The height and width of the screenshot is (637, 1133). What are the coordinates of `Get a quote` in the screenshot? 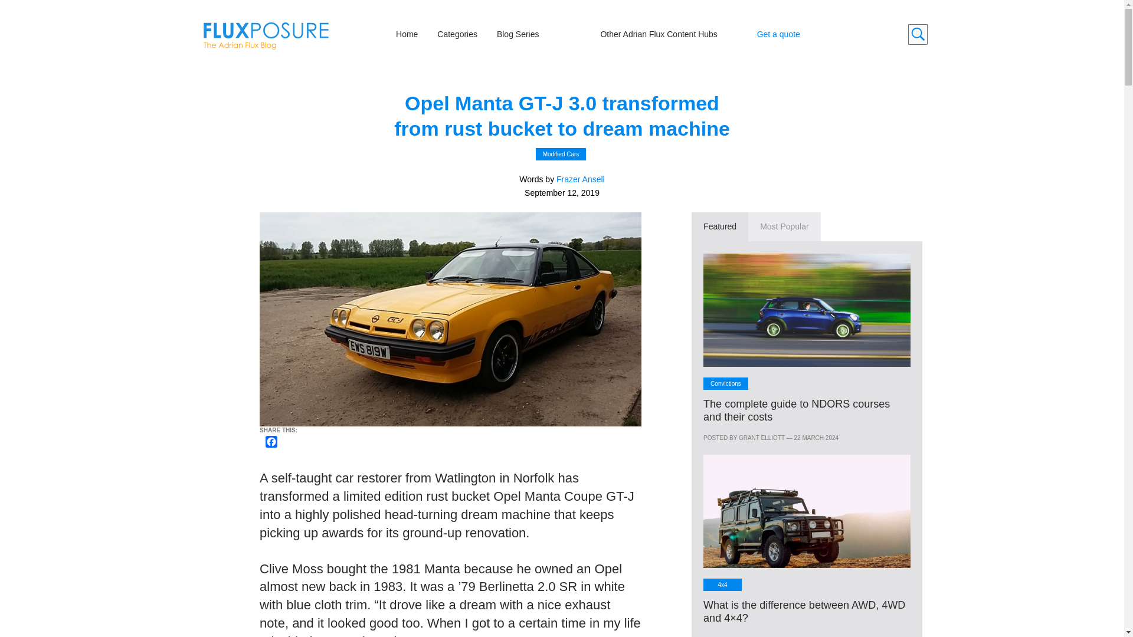 It's located at (778, 34).